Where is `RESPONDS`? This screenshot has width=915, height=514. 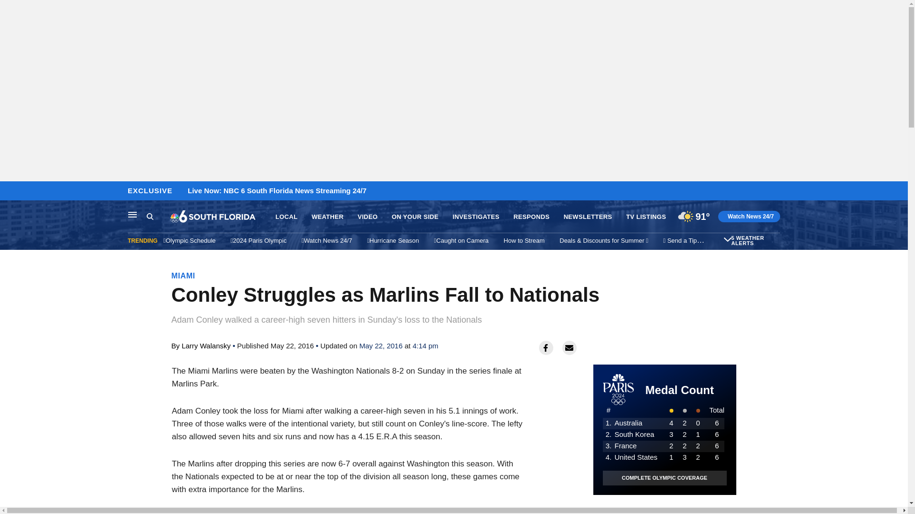
RESPONDS is located at coordinates (531, 217).